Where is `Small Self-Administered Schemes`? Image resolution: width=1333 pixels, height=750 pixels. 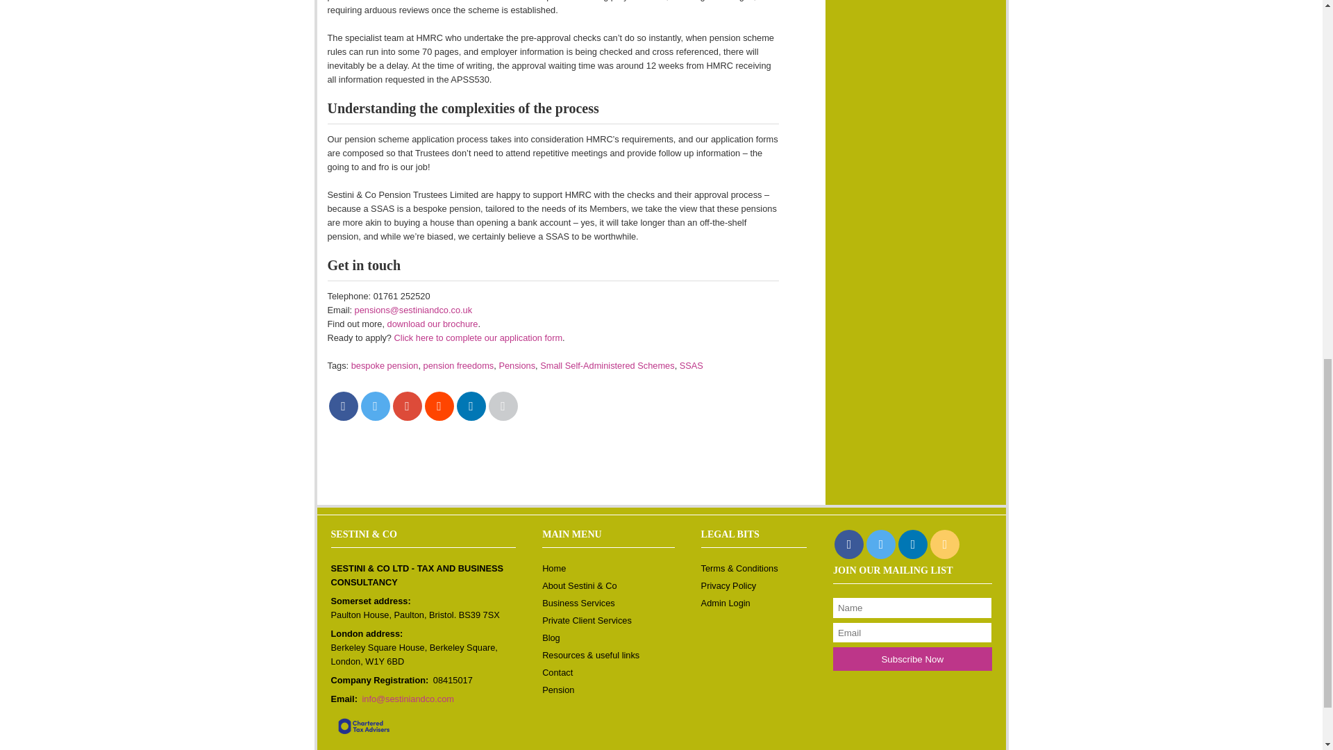
Small Self-Administered Schemes is located at coordinates (607, 365).